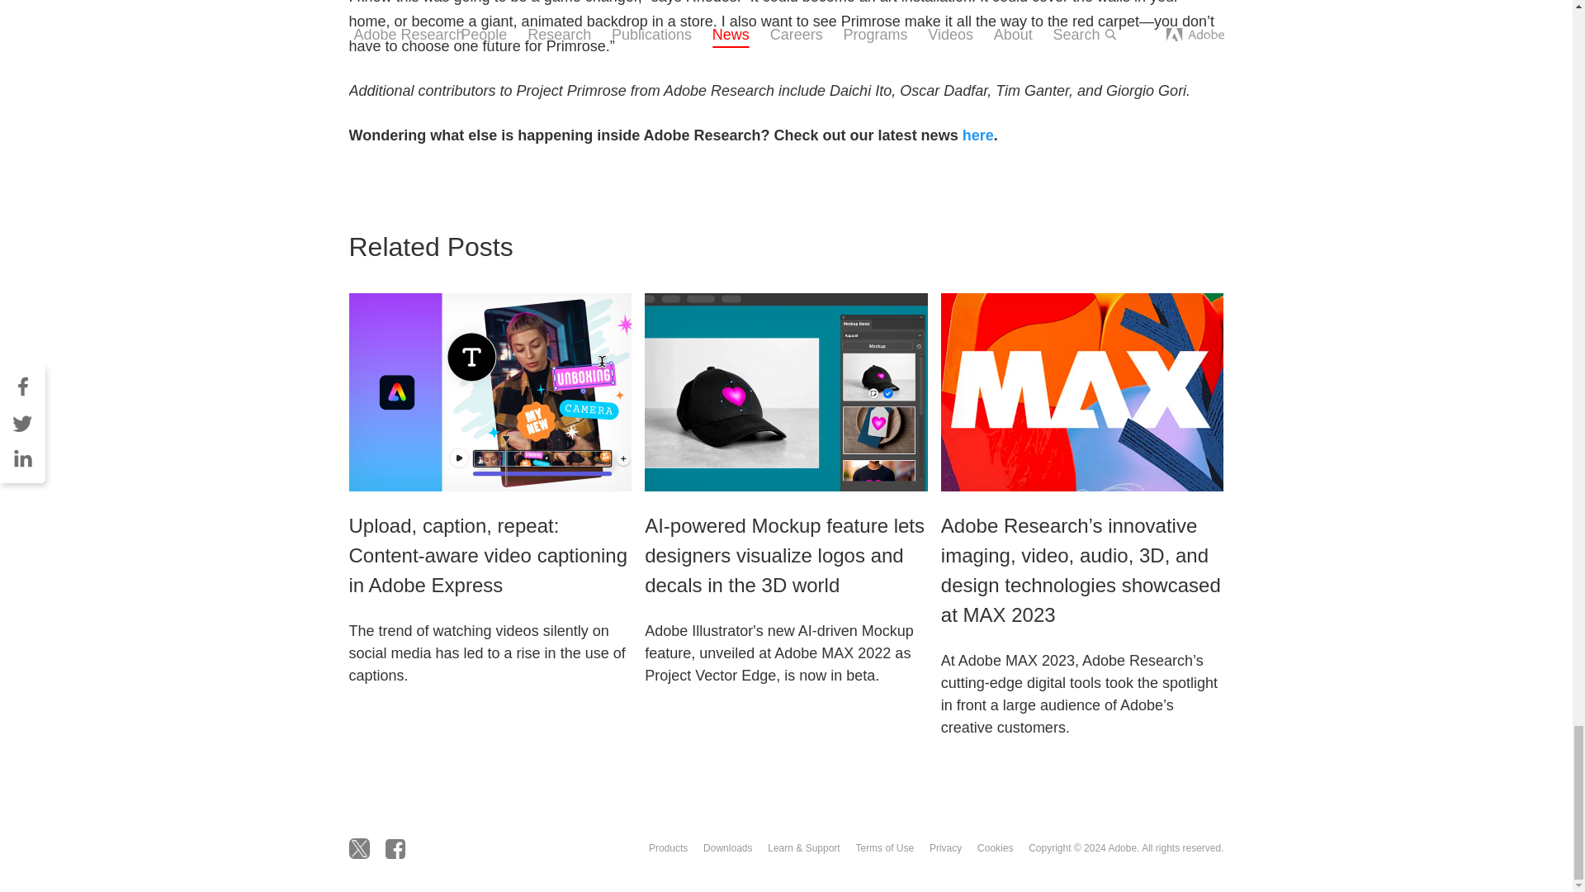 Image resolution: width=1585 pixels, height=892 pixels. I want to click on Products, so click(668, 847).